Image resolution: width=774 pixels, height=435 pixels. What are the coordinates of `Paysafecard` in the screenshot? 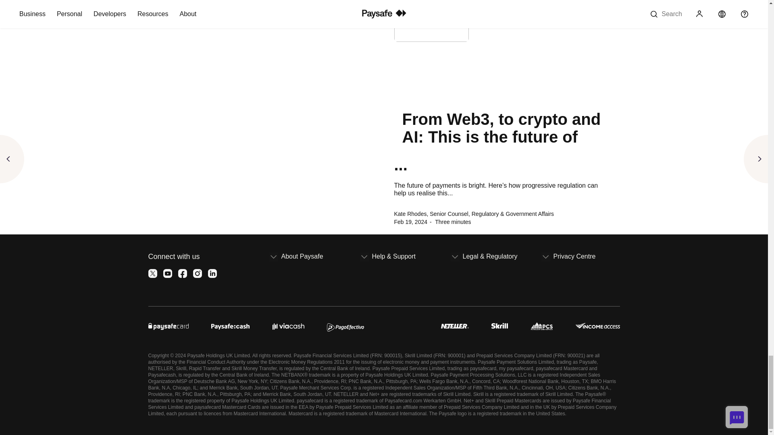 It's located at (169, 325).